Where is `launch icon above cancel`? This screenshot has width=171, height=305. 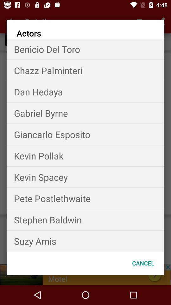 launch icon above cancel is located at coordinates (85, 241).